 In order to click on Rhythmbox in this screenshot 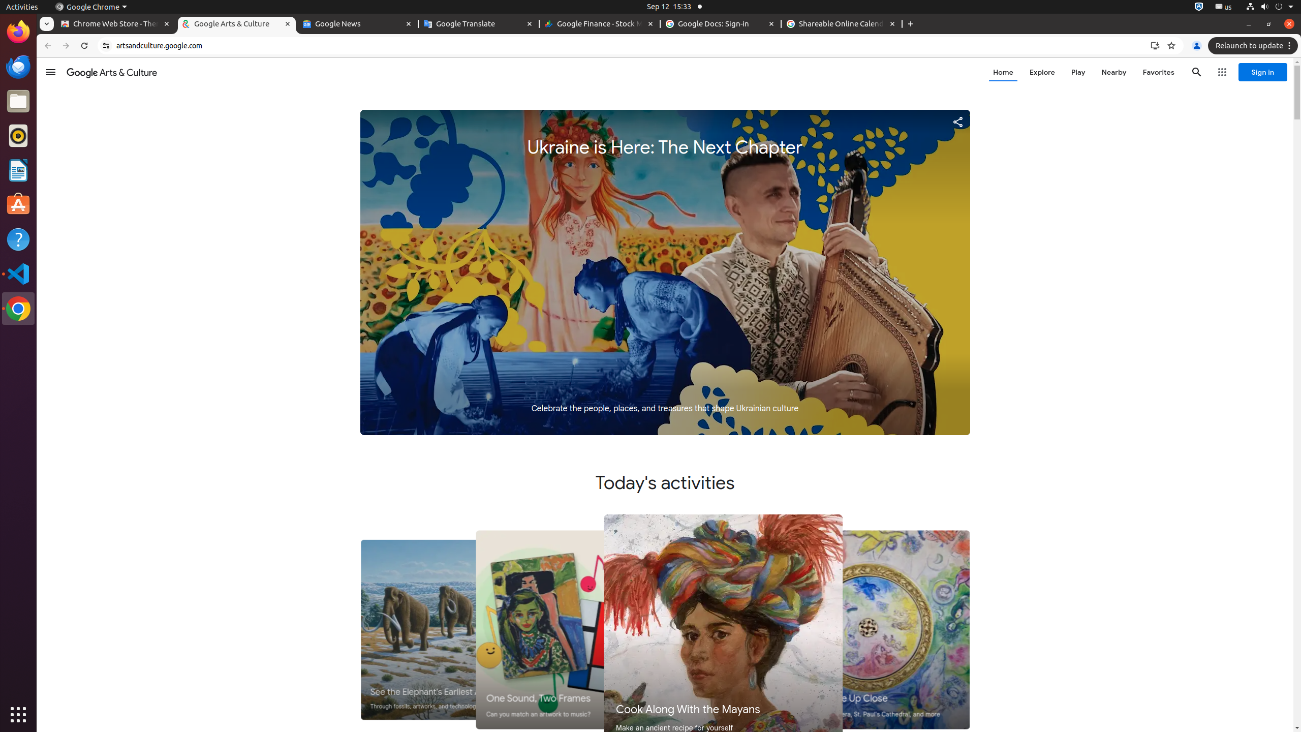, I will do `click(18, 136)`.